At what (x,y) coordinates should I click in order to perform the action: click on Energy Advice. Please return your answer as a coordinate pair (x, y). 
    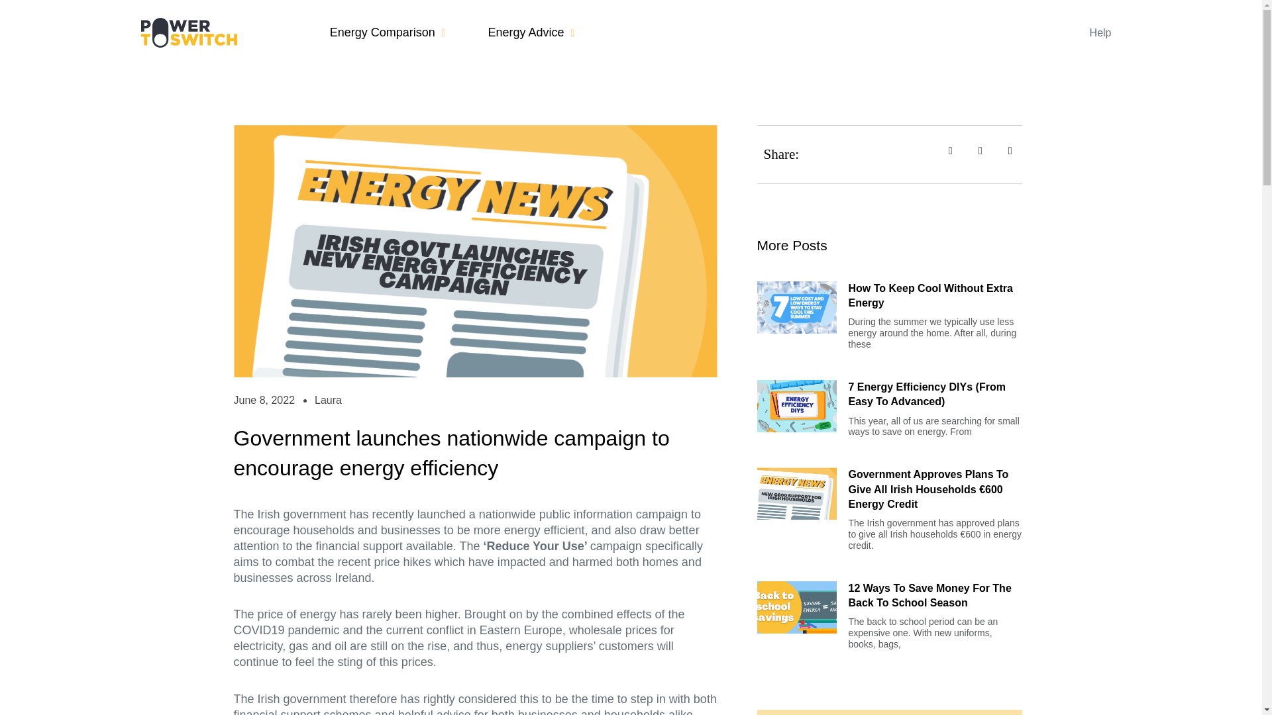
    Looking at the image, I should click on (531, 32).